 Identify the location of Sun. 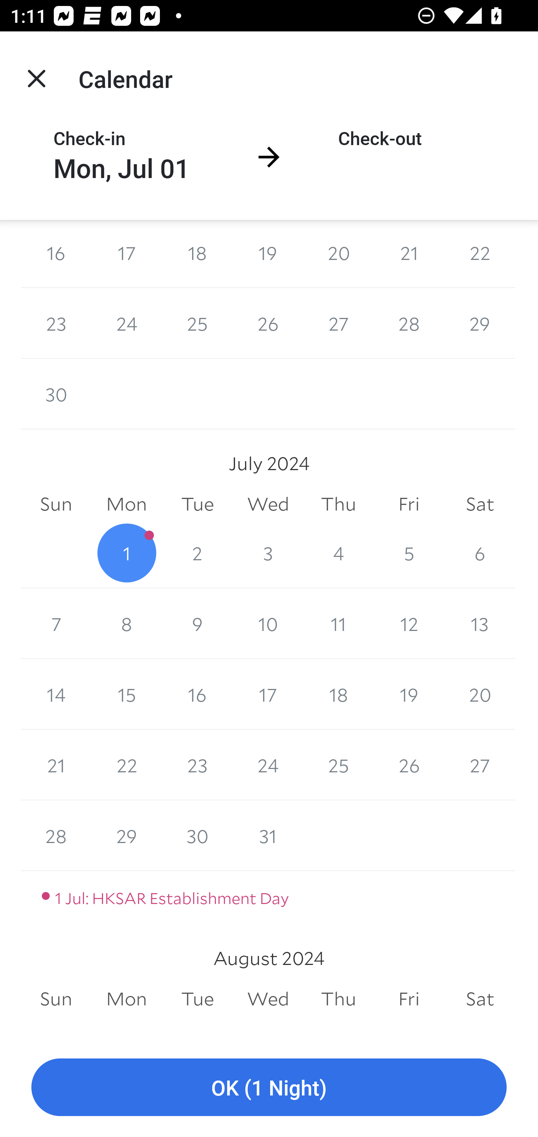
(56, 504).